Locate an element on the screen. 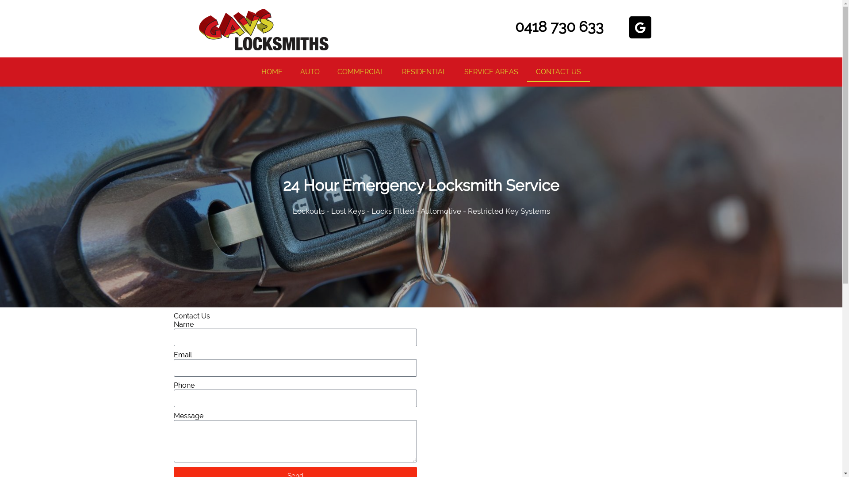 Image resolution: width=849 pixels, height=477 pixels. RESIDENTIAL is located at coordinates (424, 72).